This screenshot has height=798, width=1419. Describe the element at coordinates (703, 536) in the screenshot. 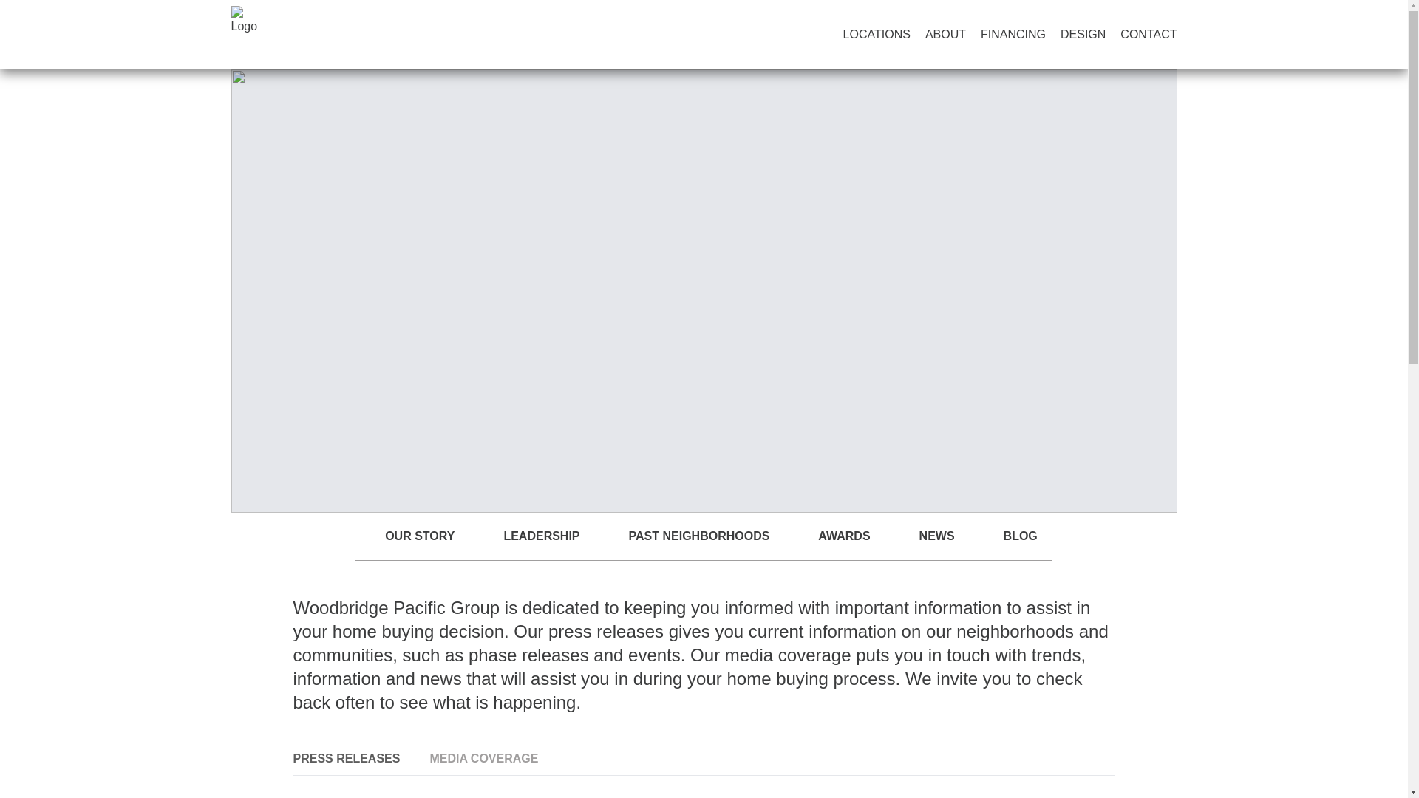

I see `LOCATIONS` at that location.